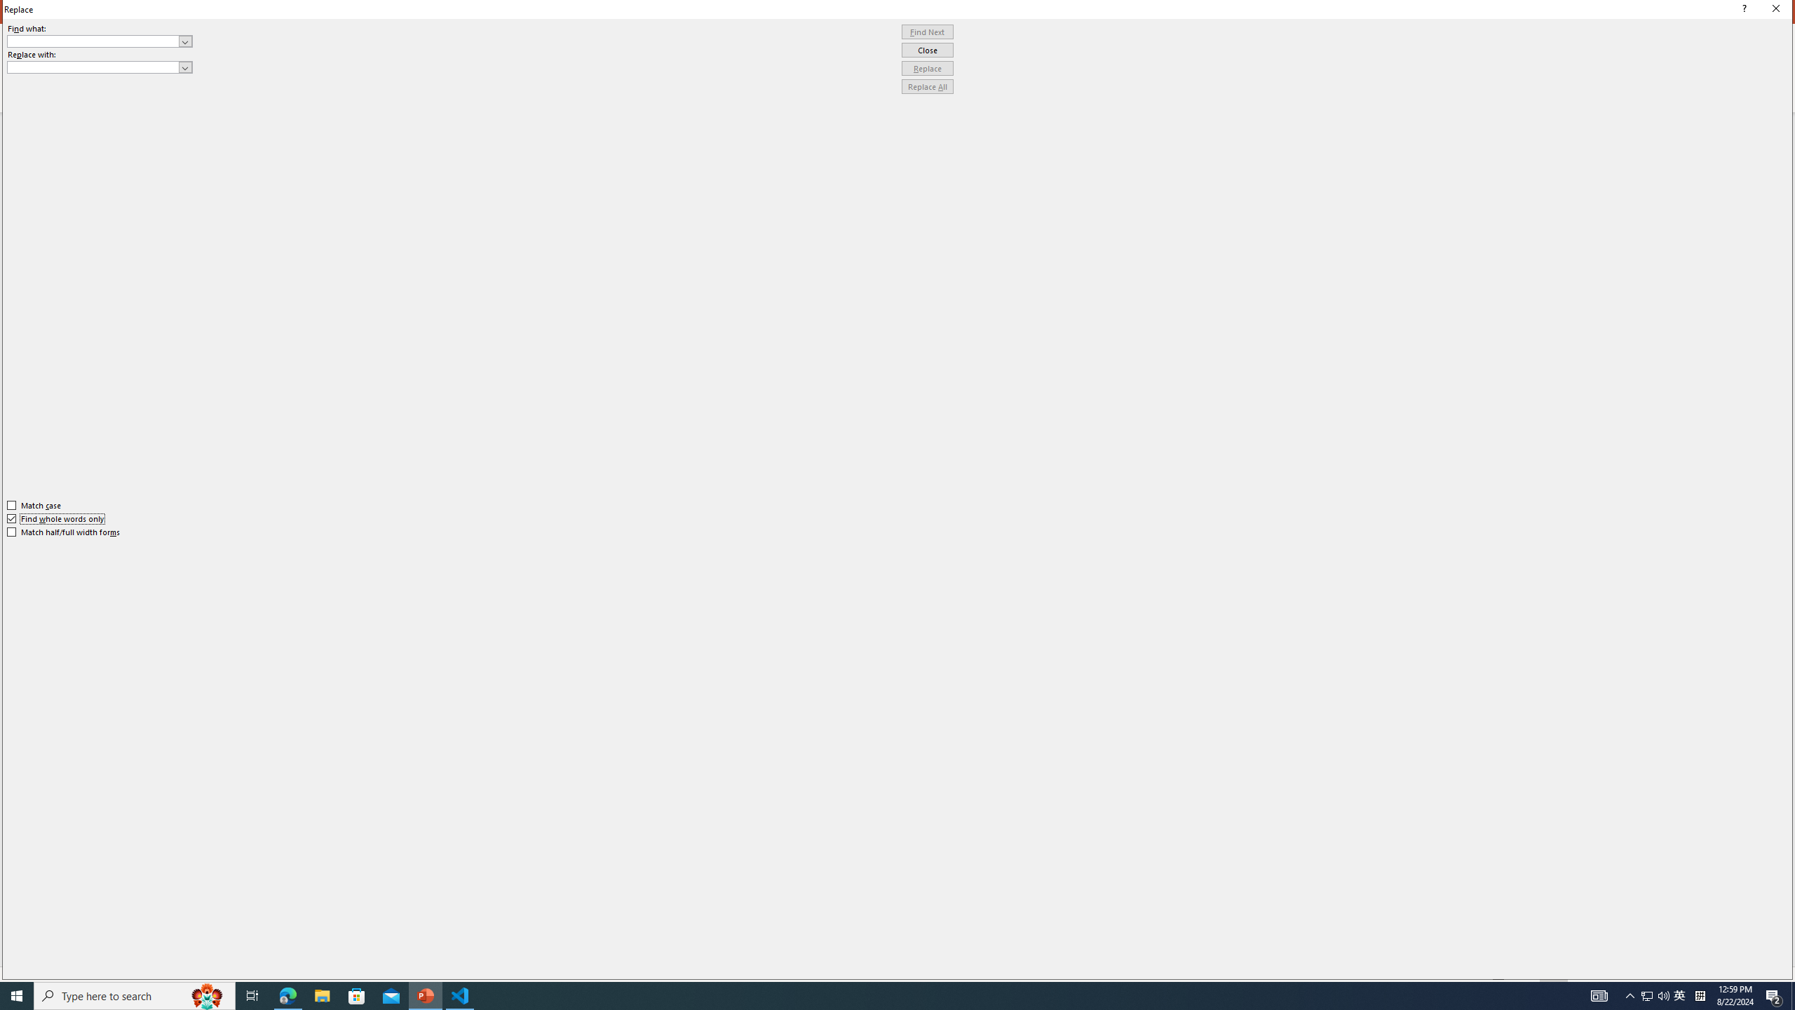  I want to click on Replace with, so click(93, 67).